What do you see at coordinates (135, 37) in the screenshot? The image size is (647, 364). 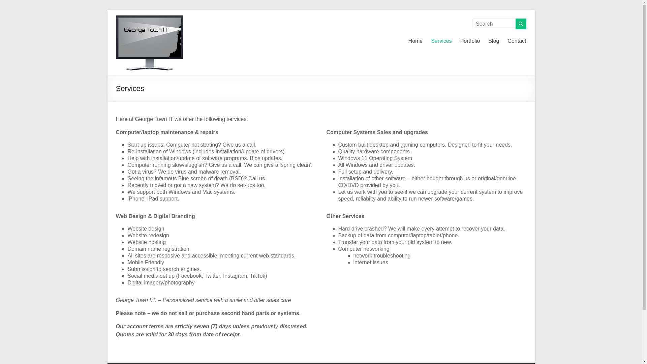 I see `George Town IT` at bounding box center [135, 37].